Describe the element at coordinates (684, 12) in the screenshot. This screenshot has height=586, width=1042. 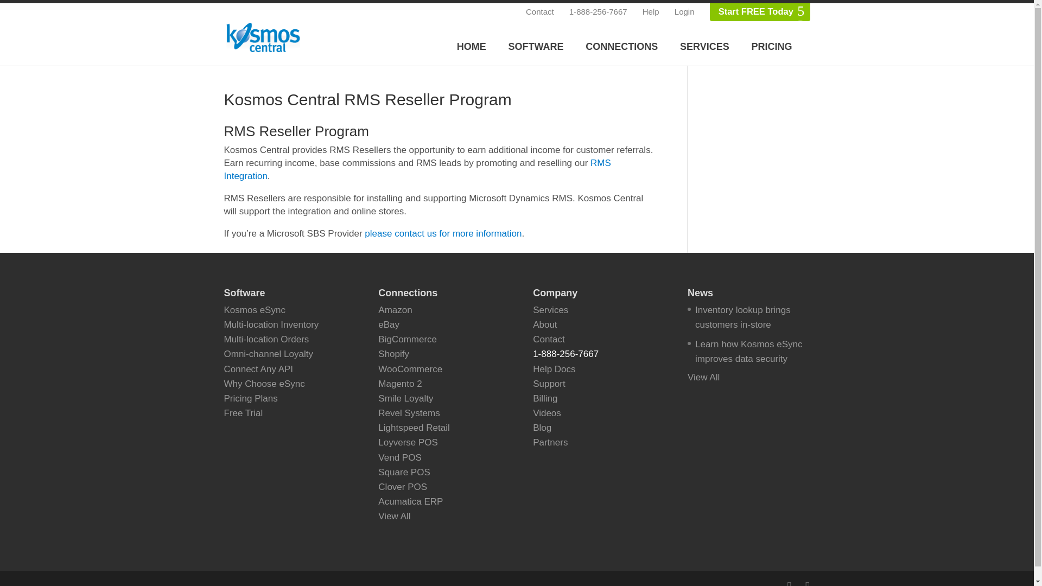
I see `Login` at that location.